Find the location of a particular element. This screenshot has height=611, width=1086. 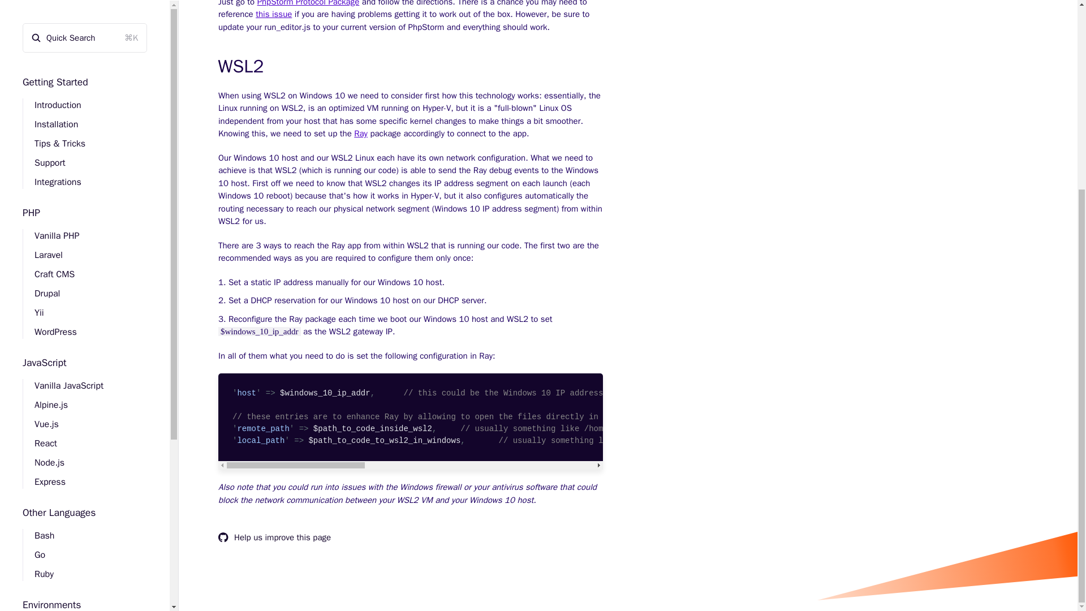

Vanilla JavaScript is located at coordinates (63, 184).